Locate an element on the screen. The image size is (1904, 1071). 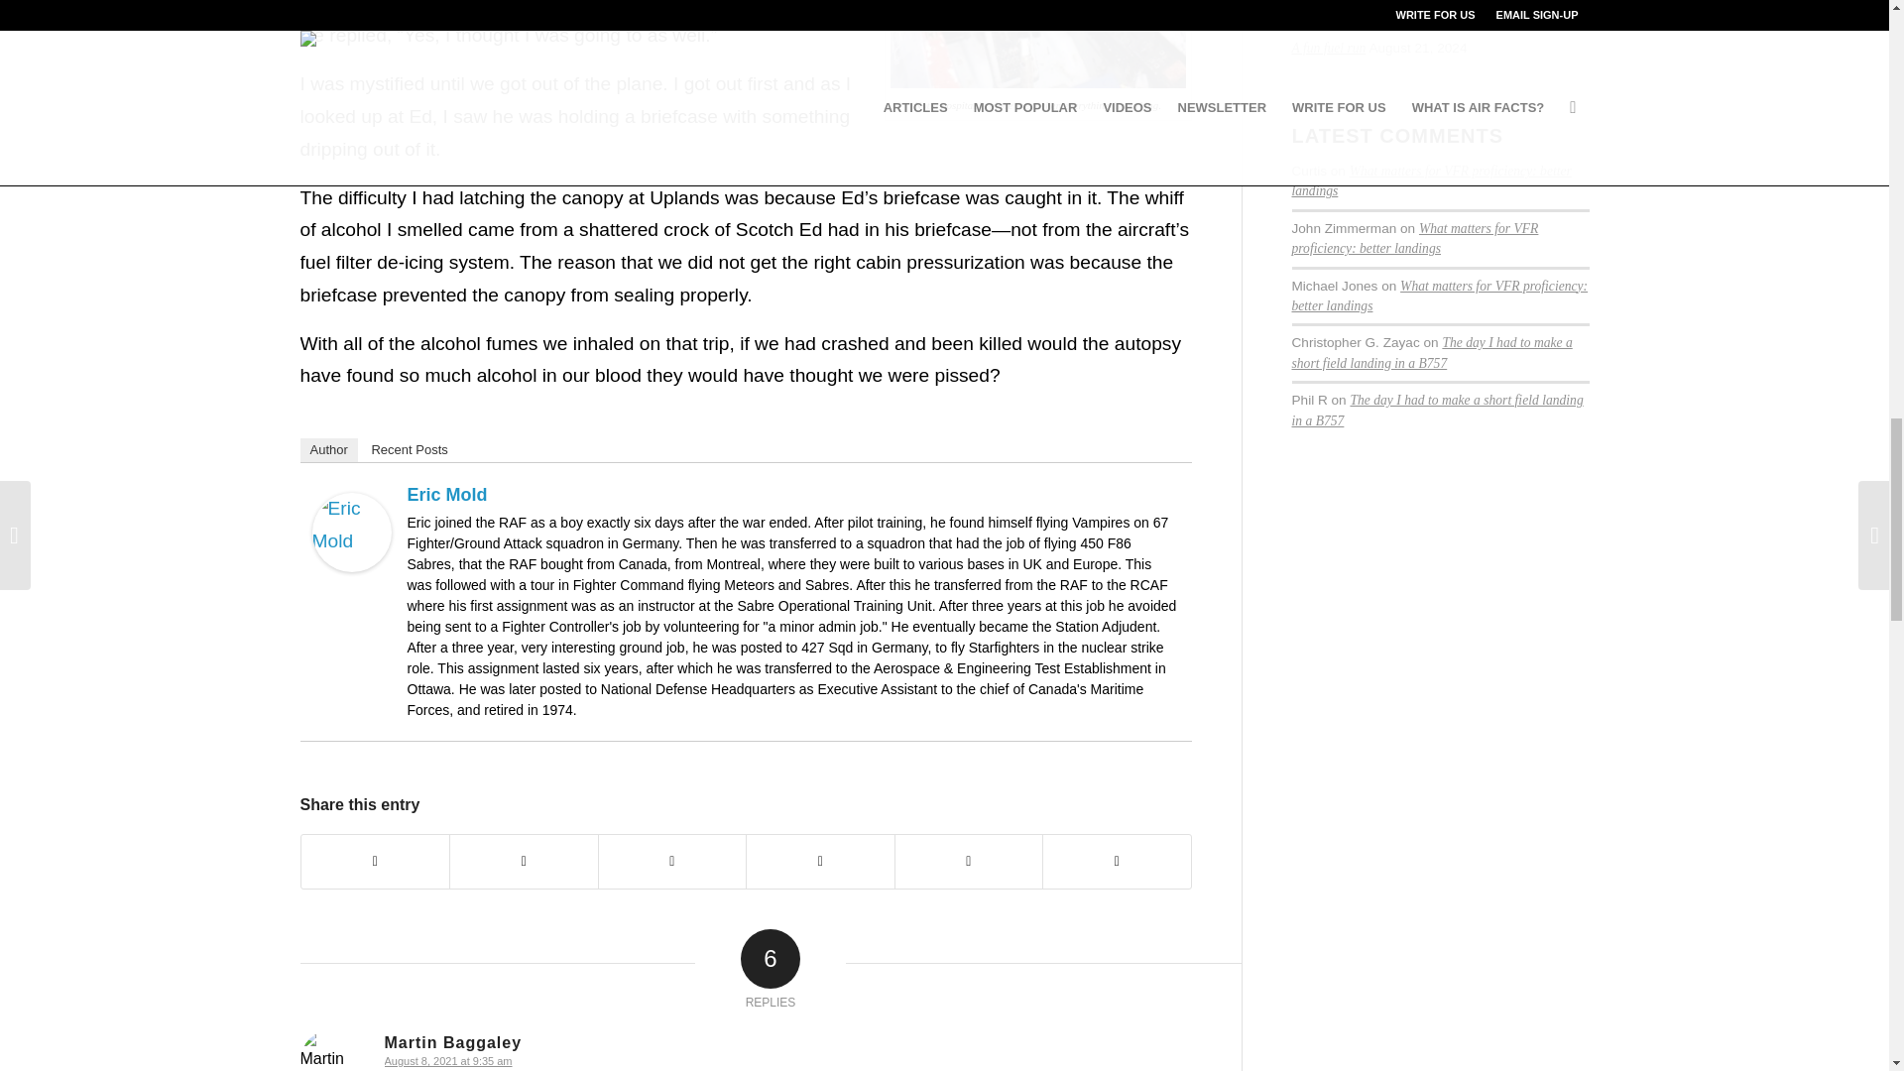
Eric Mold is located at coordinates (446, 494).